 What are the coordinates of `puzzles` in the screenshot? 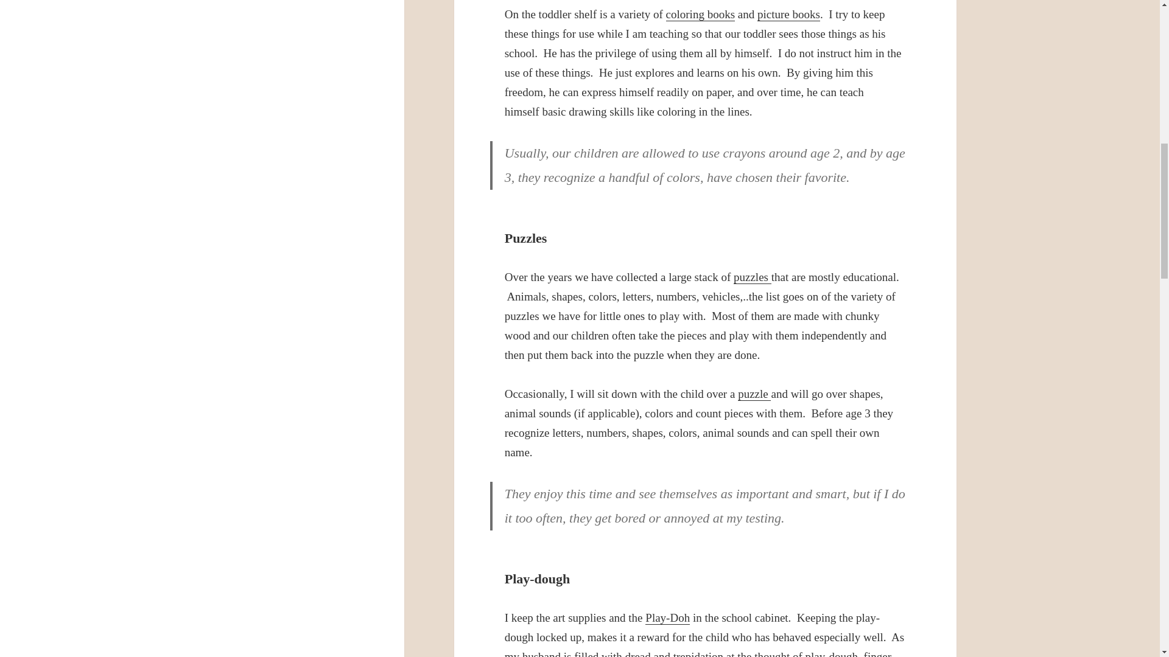 It's located at (753, 277).